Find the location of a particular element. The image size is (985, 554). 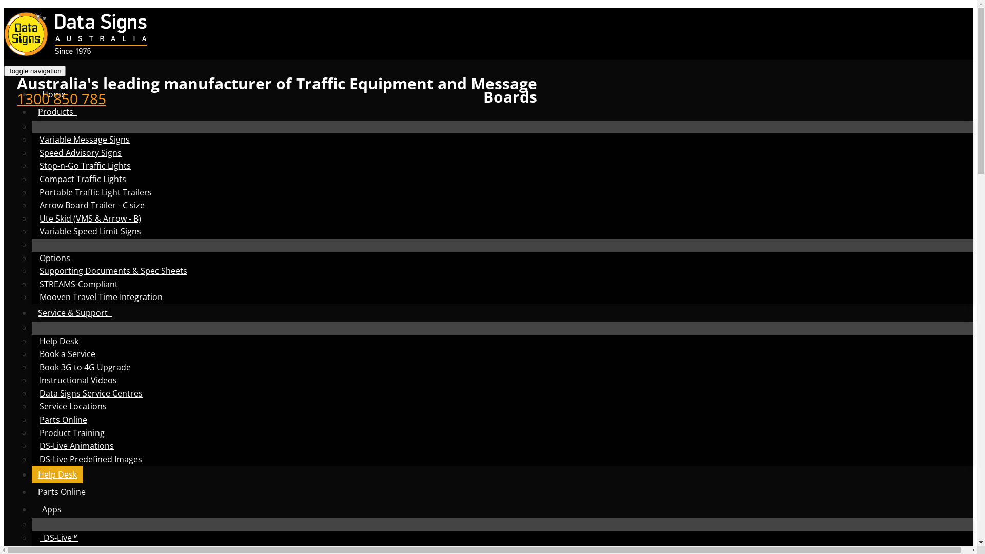

  Apps   is located at coordinates (52, 509).